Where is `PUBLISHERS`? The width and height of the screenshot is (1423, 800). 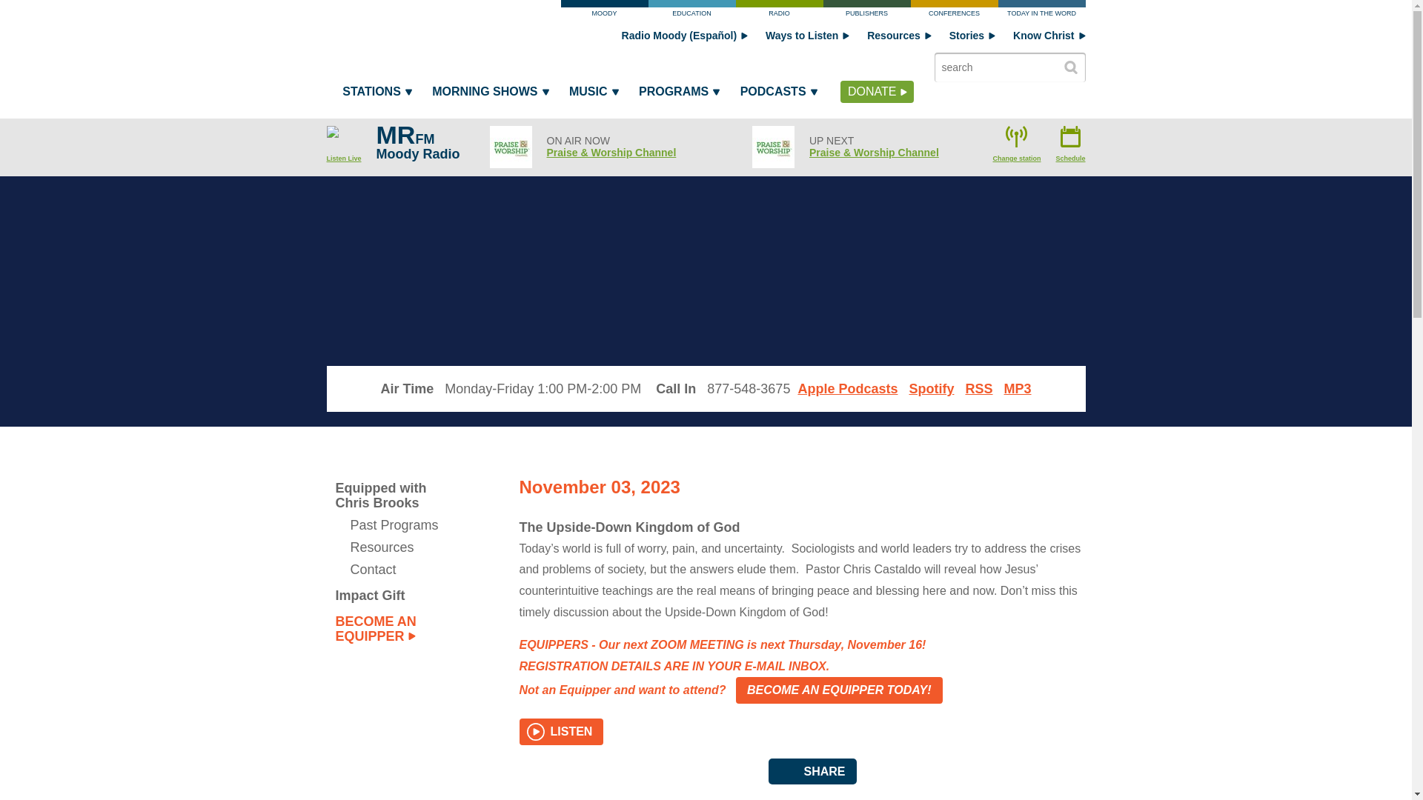 PUBLISHERS is located at coordinates (866, 12).